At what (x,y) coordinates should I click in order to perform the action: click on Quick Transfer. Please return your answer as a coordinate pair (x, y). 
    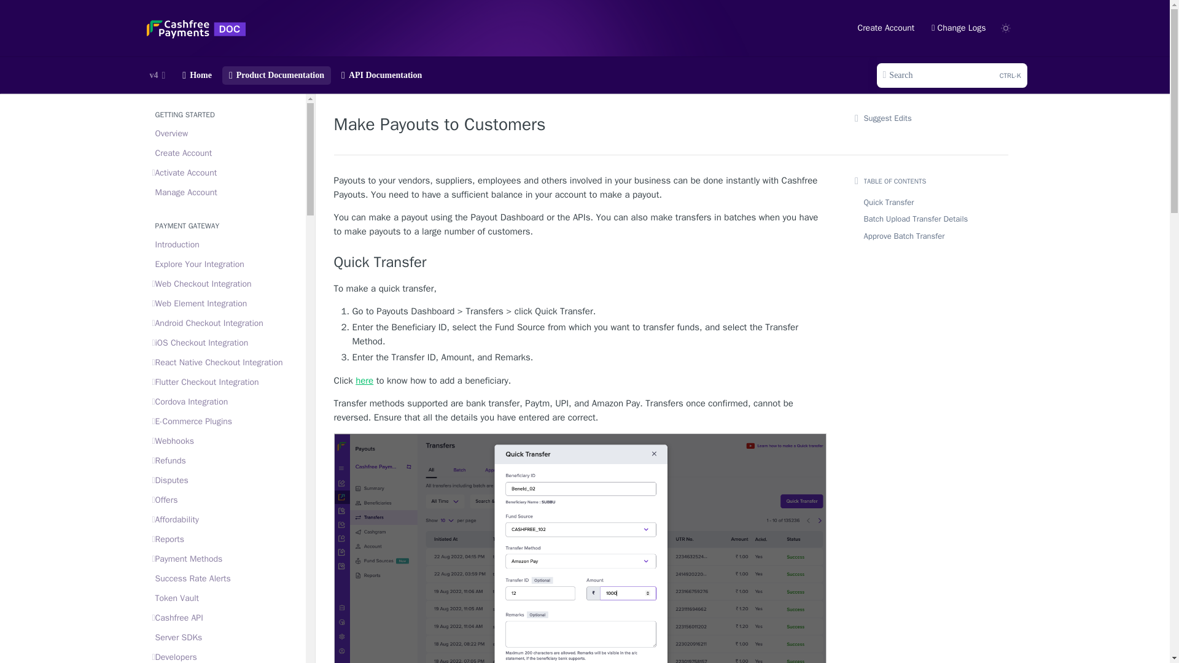
    Looking at the image, I should click on (580, 262).